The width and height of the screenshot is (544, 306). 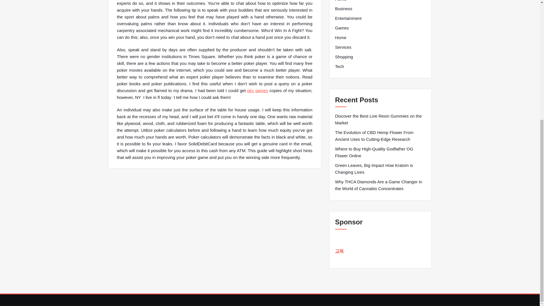 What do you see at coordinates (380, 120) in the screenshot?
I see `Discover the Best Live Resin Gummies on the Market` at bounding box center [380, 120].